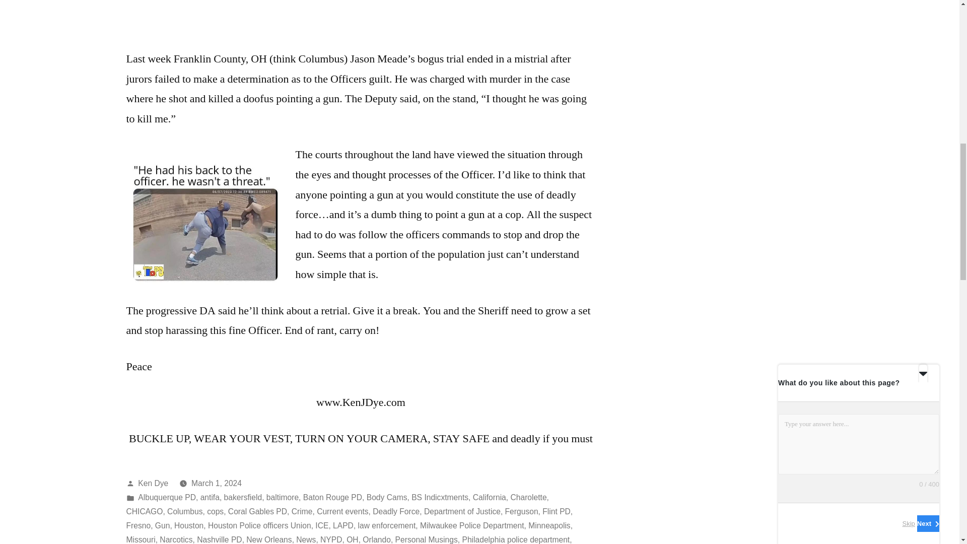  I want to click on Flint PD, so click(556, 511).